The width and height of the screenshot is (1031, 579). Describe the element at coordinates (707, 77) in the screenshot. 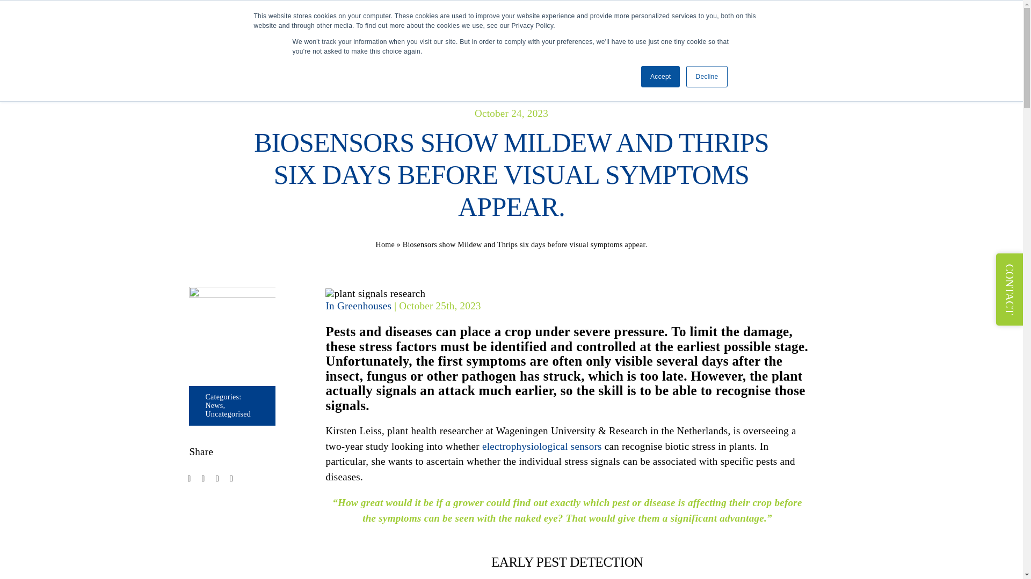

I see `Decline` at that location.